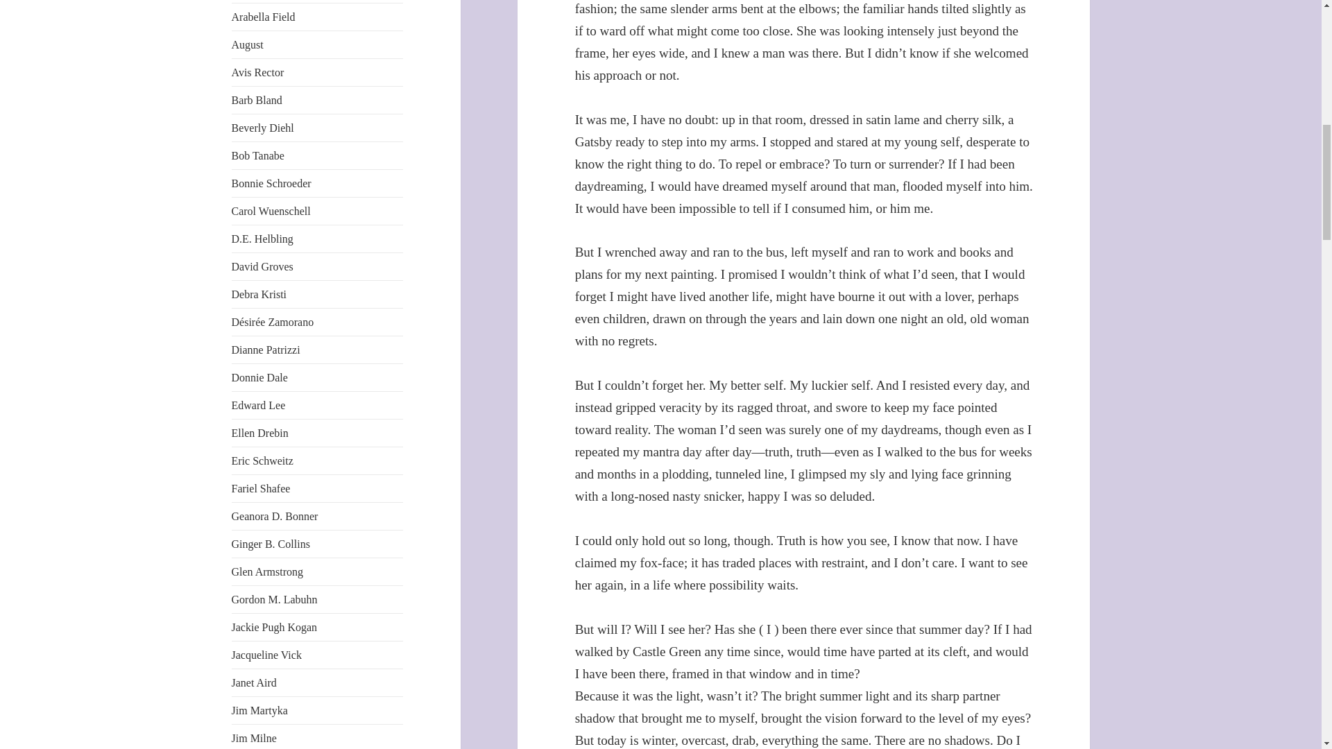 This screenshot has height=749, width=1332. What do you see at coordinates (262, 239) in the screenshot?
I see `D.E. Helbling` at bounding box center [262, 239].